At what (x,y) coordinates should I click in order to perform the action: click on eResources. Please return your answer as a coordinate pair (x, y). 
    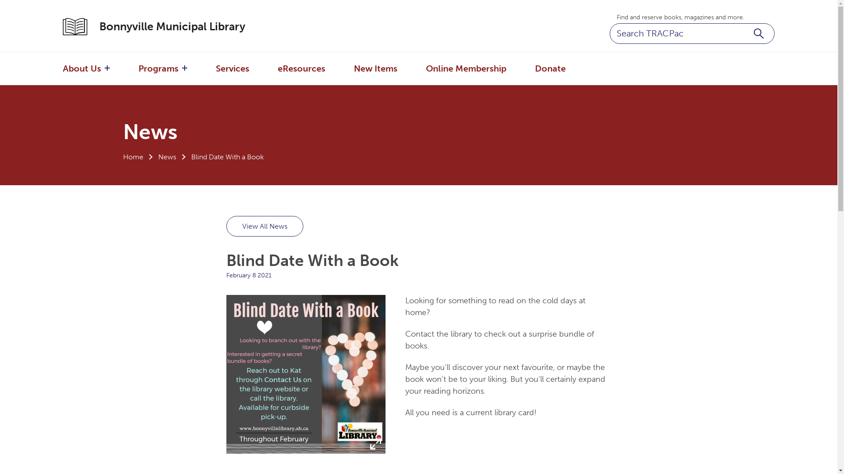
    Looking at the image, I should click on (302, 68).